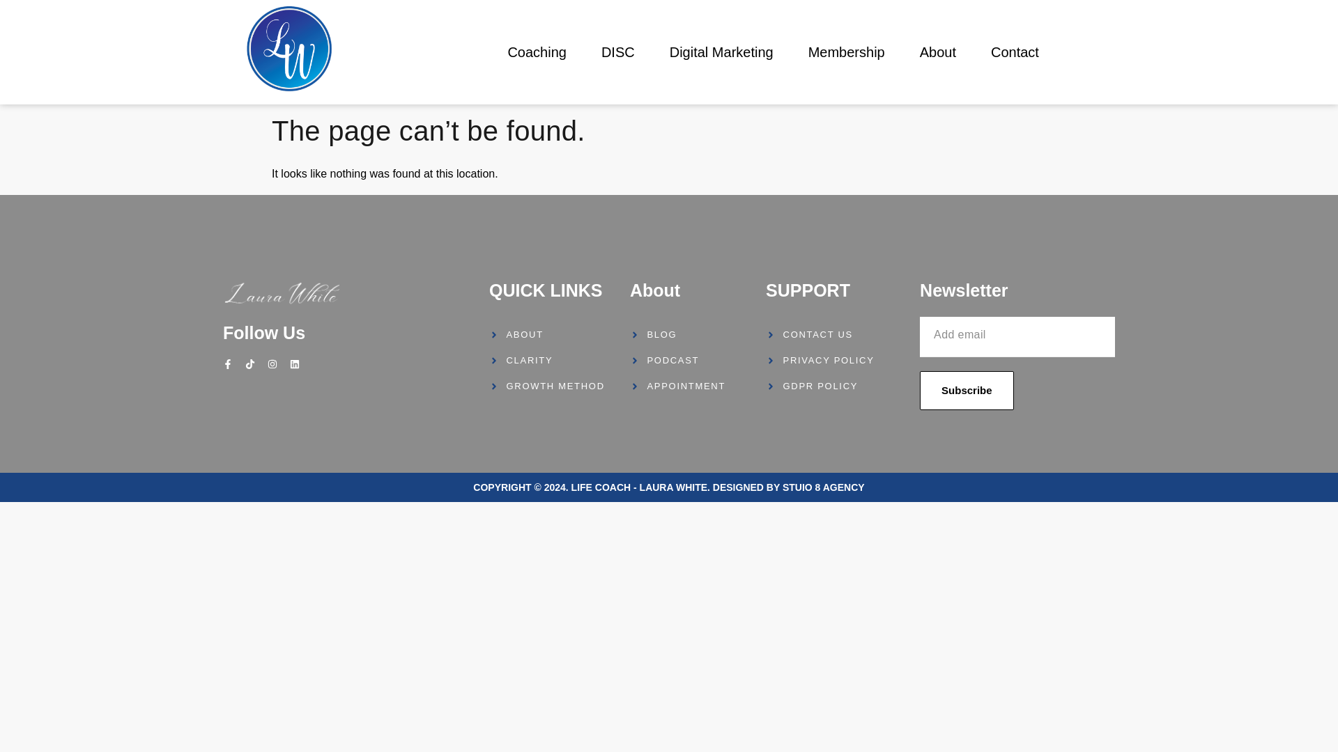 This screenshot has height=752, width=1338. I want to click on CLARITY, so click(556, 361).